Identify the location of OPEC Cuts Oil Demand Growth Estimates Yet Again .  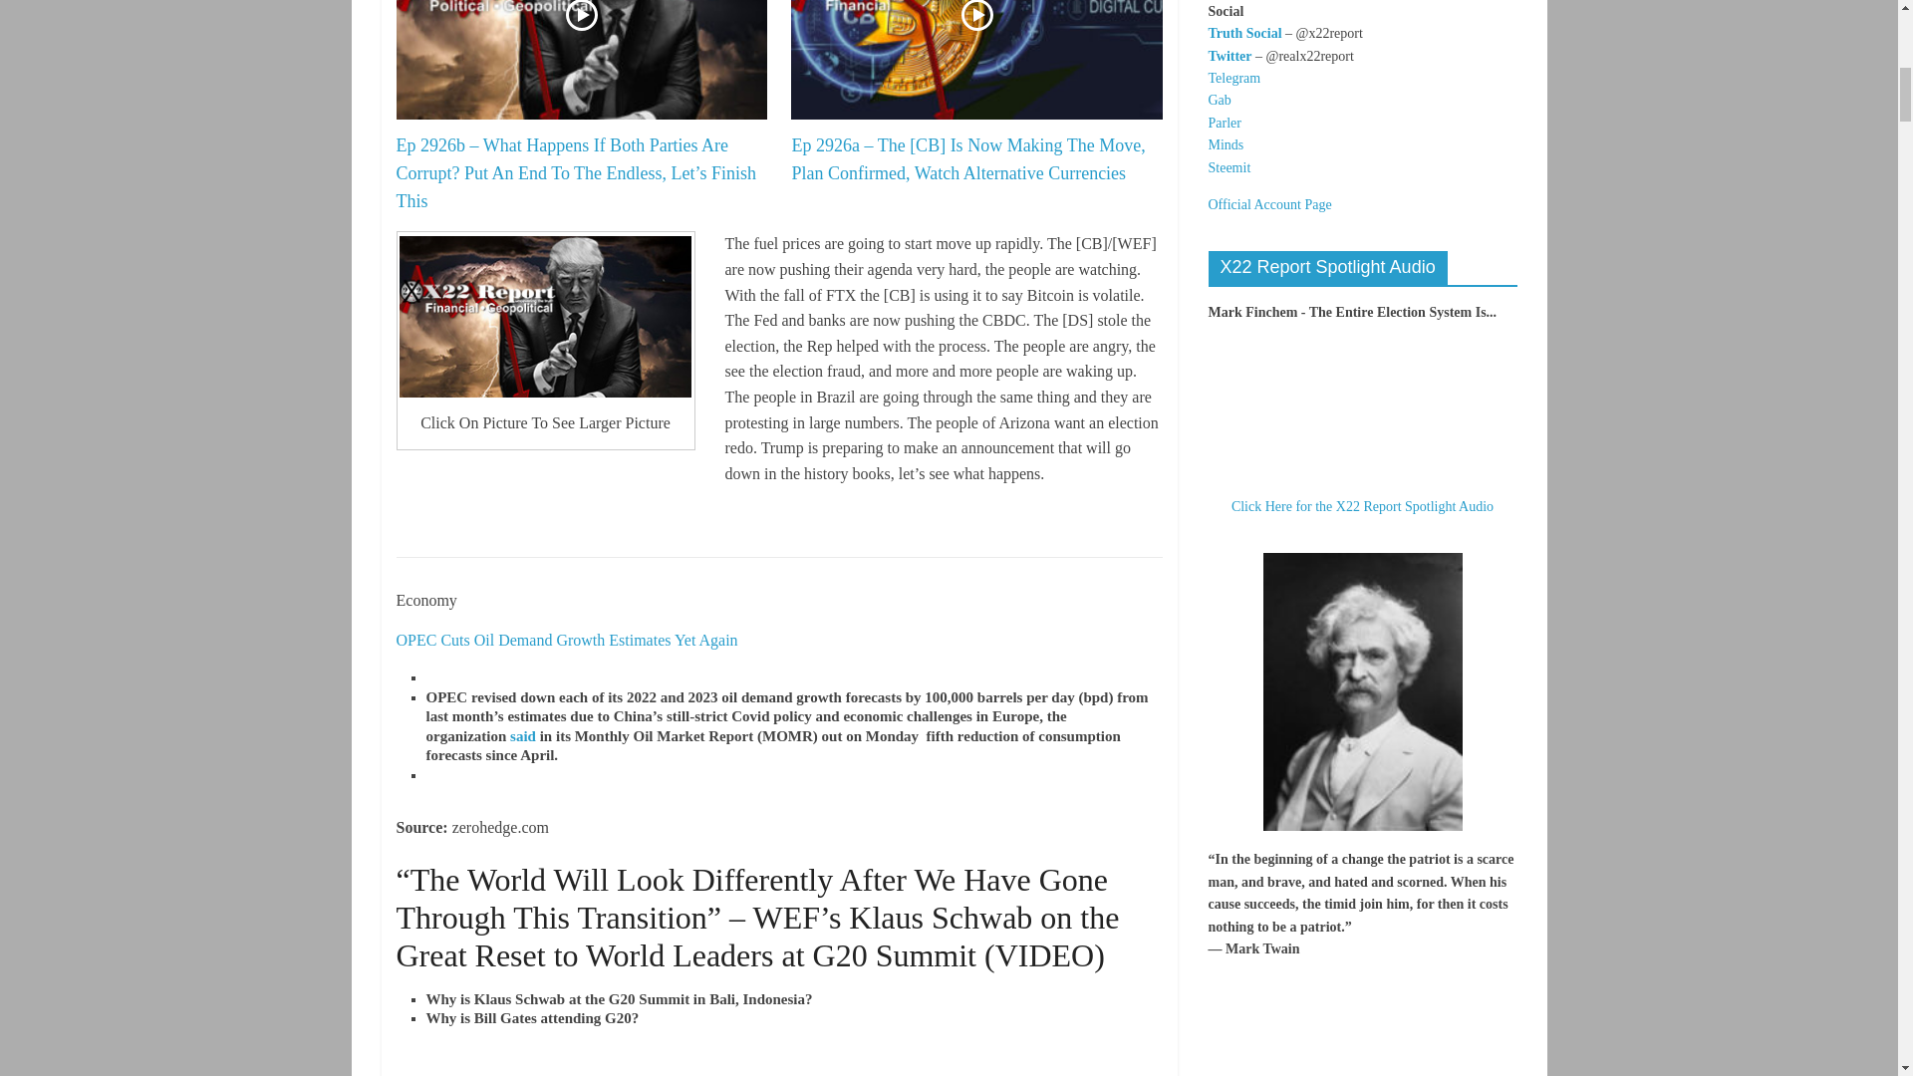
(568, 640).